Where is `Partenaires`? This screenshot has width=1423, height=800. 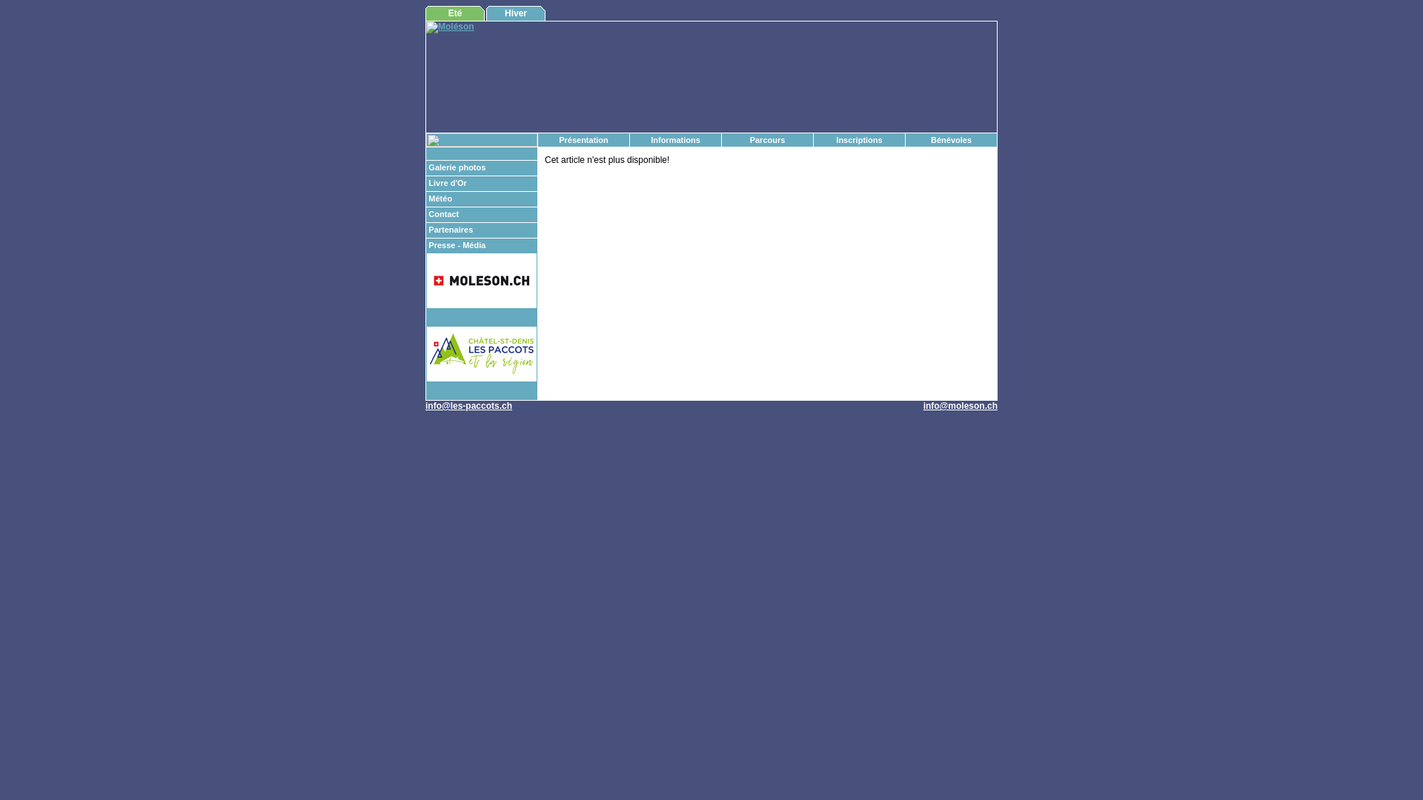 Partenaires is located at coordinates (451, 230).